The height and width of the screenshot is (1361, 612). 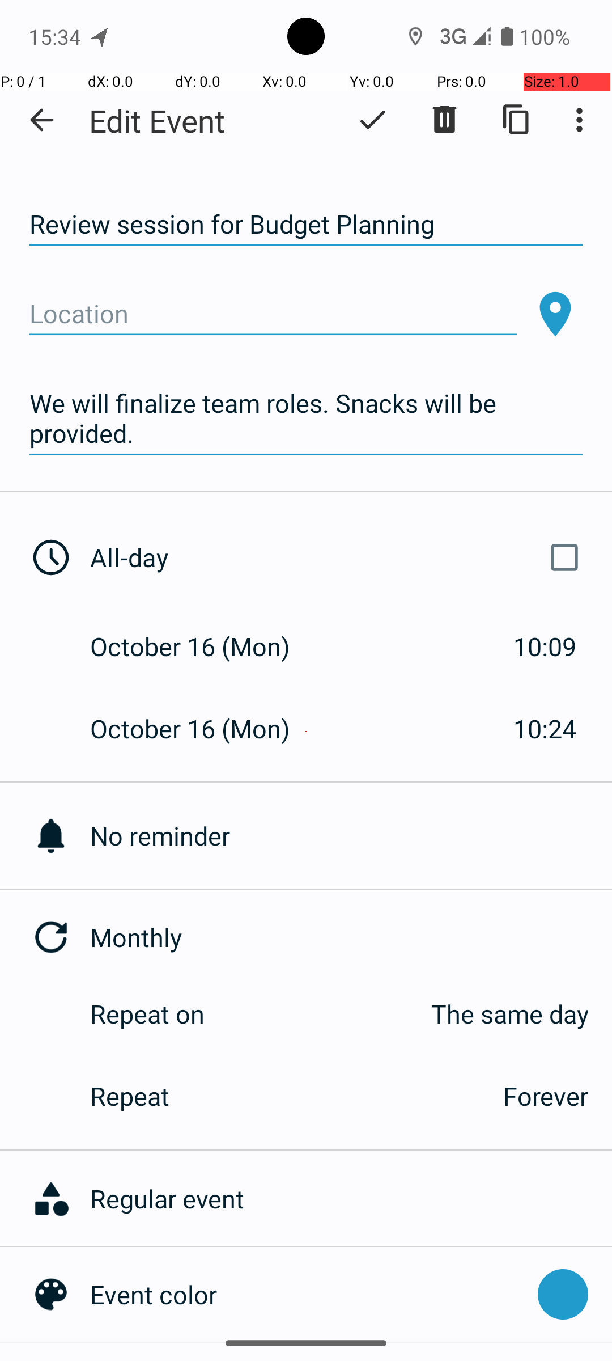 I want to click on 10:09, so click(x=545, y=646).